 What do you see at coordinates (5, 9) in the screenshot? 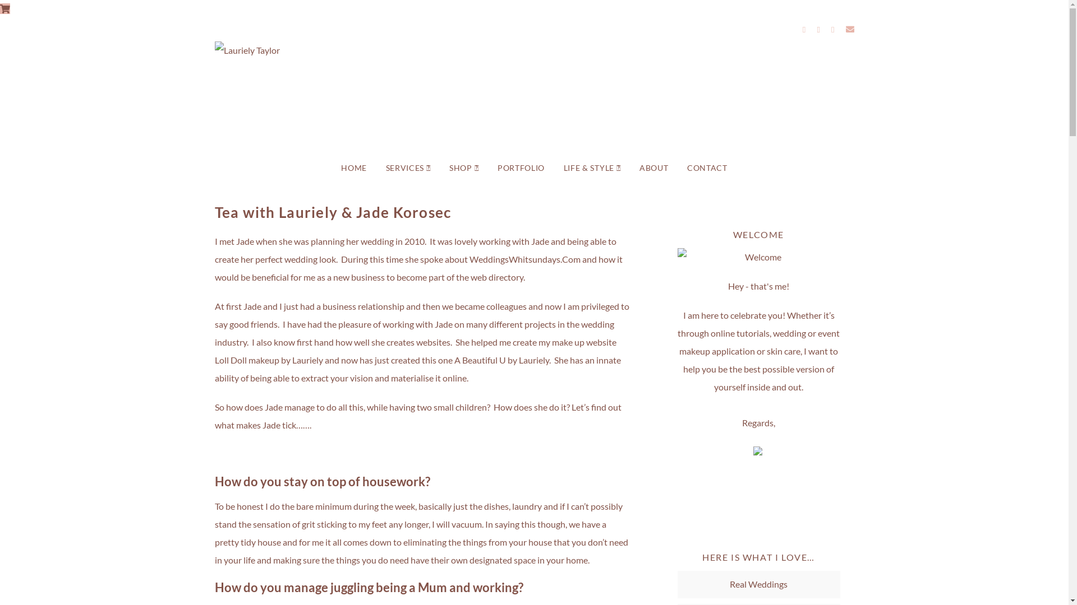
I see `View your shopping cart` at bounding box center [5, 9].